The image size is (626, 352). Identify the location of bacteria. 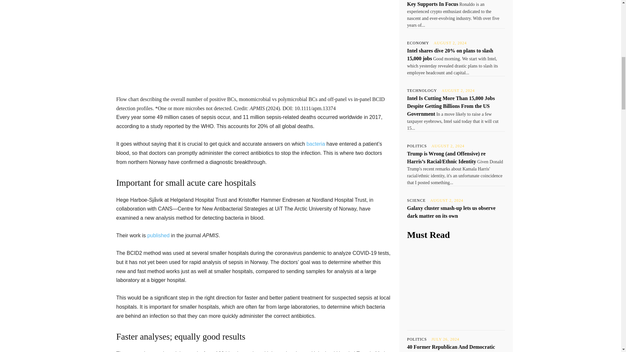
(316, 144).